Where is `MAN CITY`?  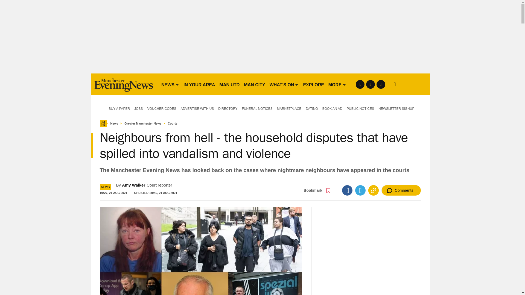
MAN CITY is located at coordinates (254, 84).